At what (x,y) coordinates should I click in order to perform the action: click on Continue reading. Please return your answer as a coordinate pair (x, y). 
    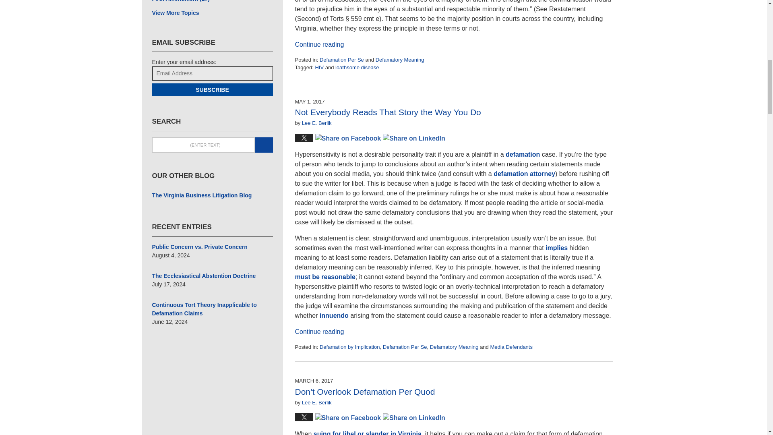
    Looking at the image, I should click on (319, 44).